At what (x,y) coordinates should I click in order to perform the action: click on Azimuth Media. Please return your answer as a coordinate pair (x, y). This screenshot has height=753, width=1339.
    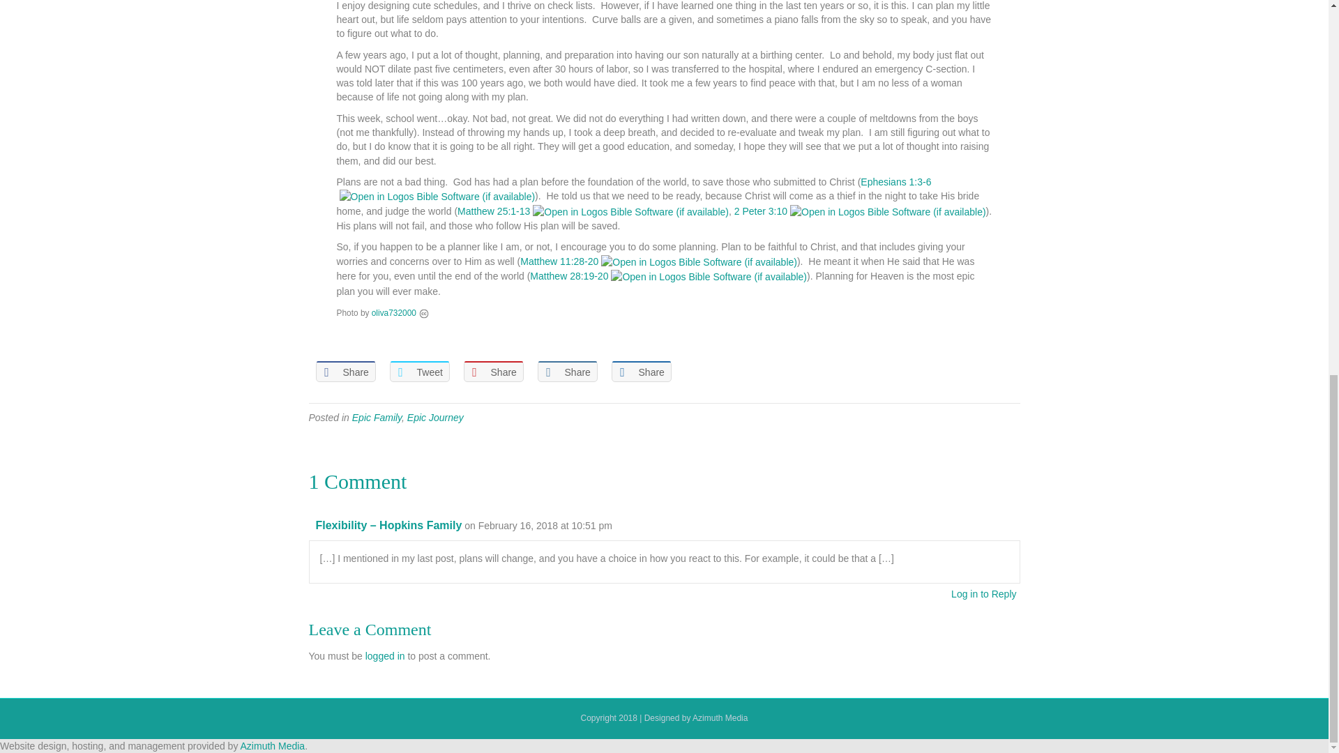
    Looking at the image, I should click on (273, 745).